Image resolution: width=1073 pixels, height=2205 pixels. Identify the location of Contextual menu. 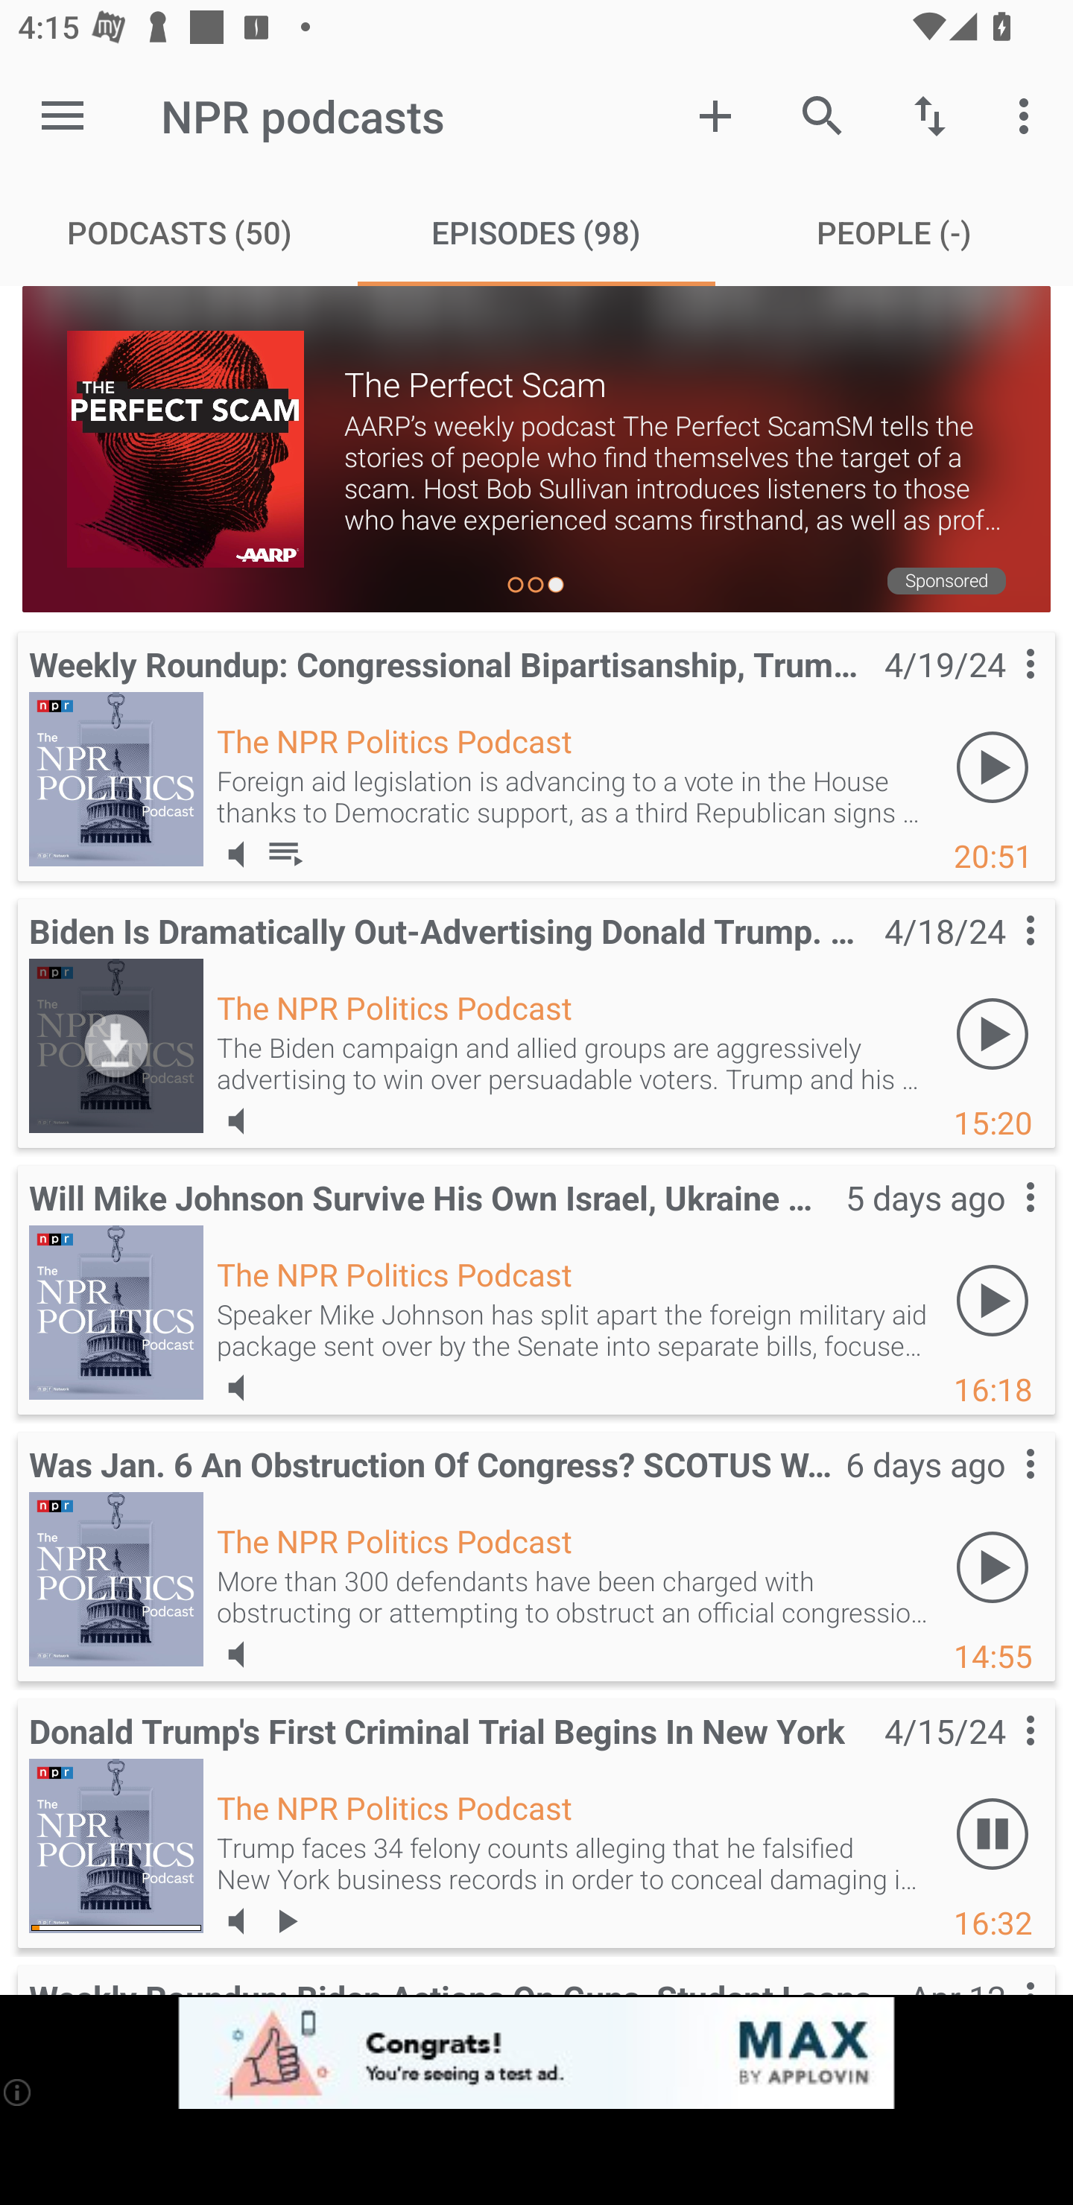
(1001, 688).